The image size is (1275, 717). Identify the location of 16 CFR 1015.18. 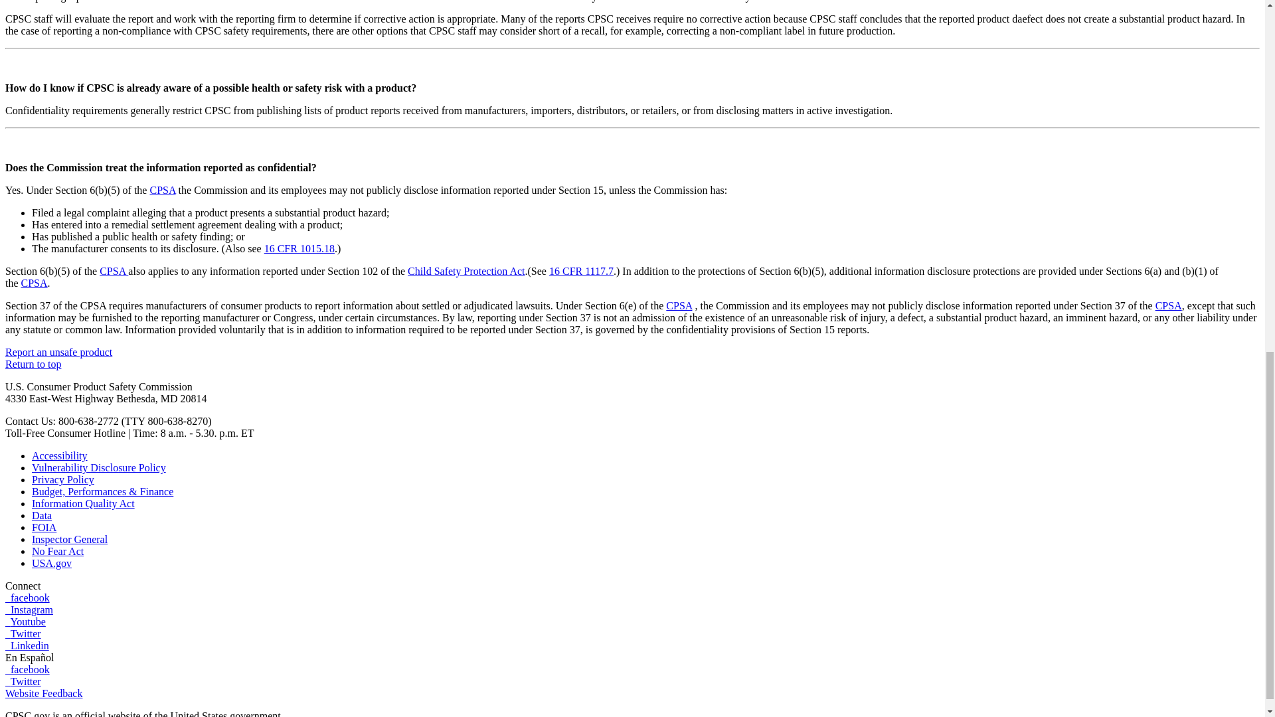
(299, 248).